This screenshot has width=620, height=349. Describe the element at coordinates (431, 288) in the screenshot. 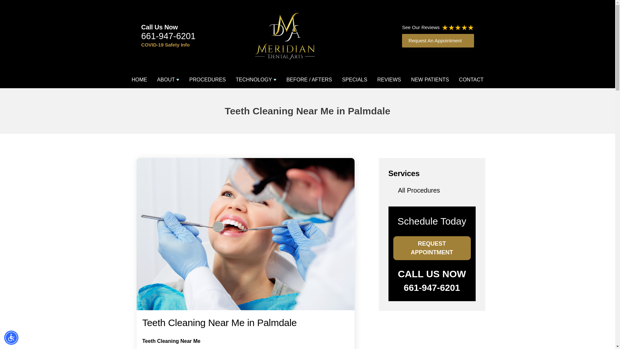

I see `661-947-6201` at that location.